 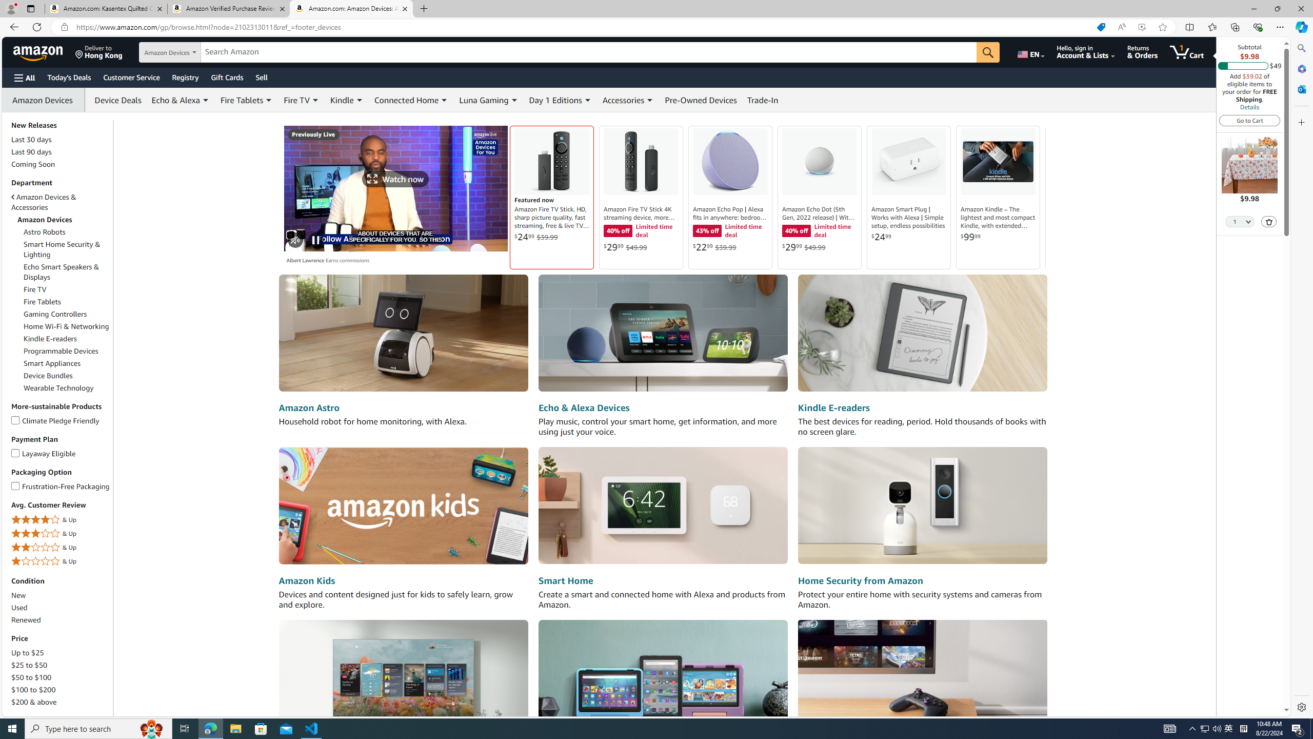 I want to click on 3 Stars & Up, so click(x=61, y=534).